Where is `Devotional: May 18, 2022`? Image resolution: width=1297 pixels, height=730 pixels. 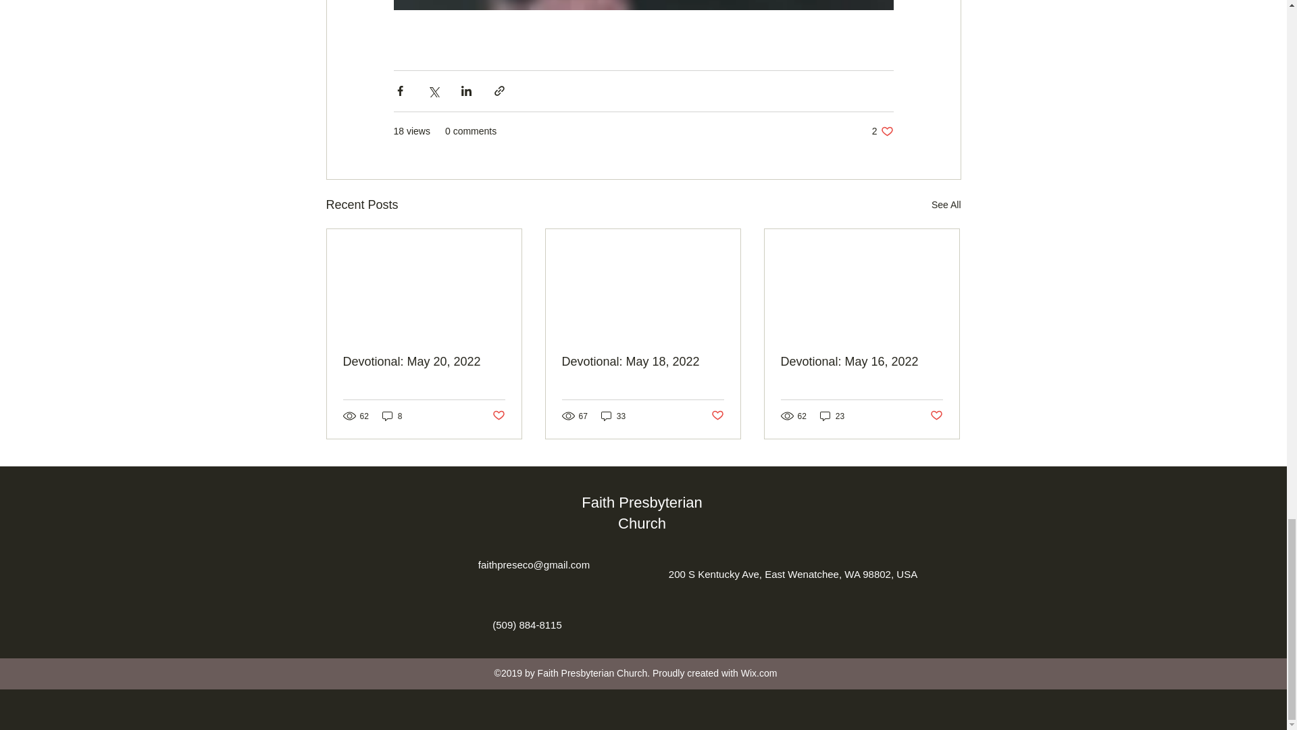 Devotional: May 18, 2022 is located at coordinates (642, 362).